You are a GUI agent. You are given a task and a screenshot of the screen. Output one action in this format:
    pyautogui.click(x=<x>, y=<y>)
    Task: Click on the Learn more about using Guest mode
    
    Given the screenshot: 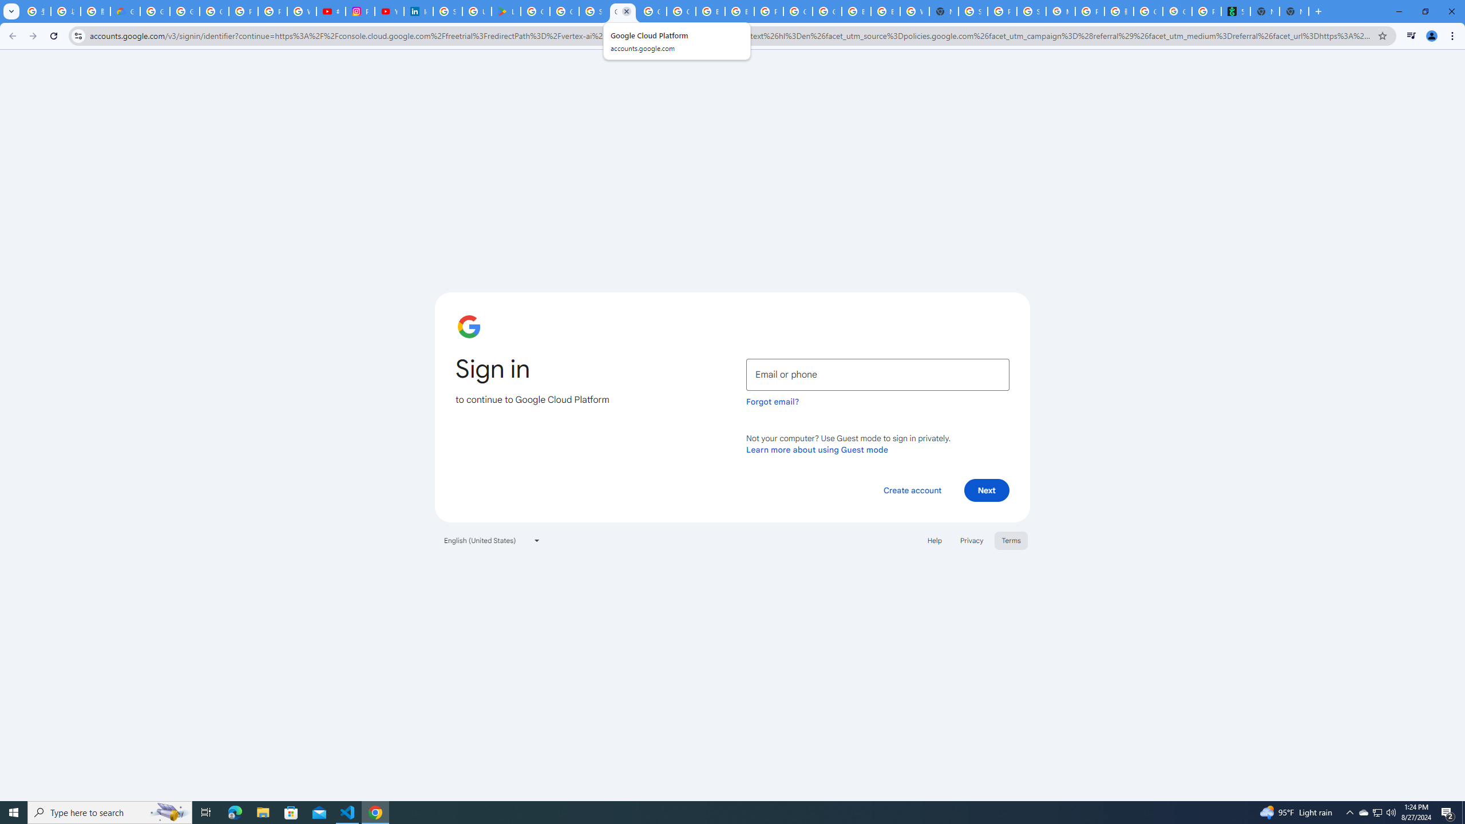 What is the action you would take?
    pyautogui.click(x=817, y=449)
    